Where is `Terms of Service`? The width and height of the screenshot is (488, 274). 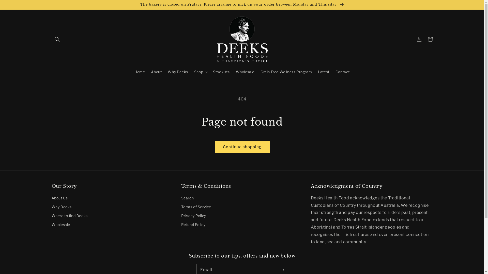 Terms of Service is located at coordinates (196, 207).